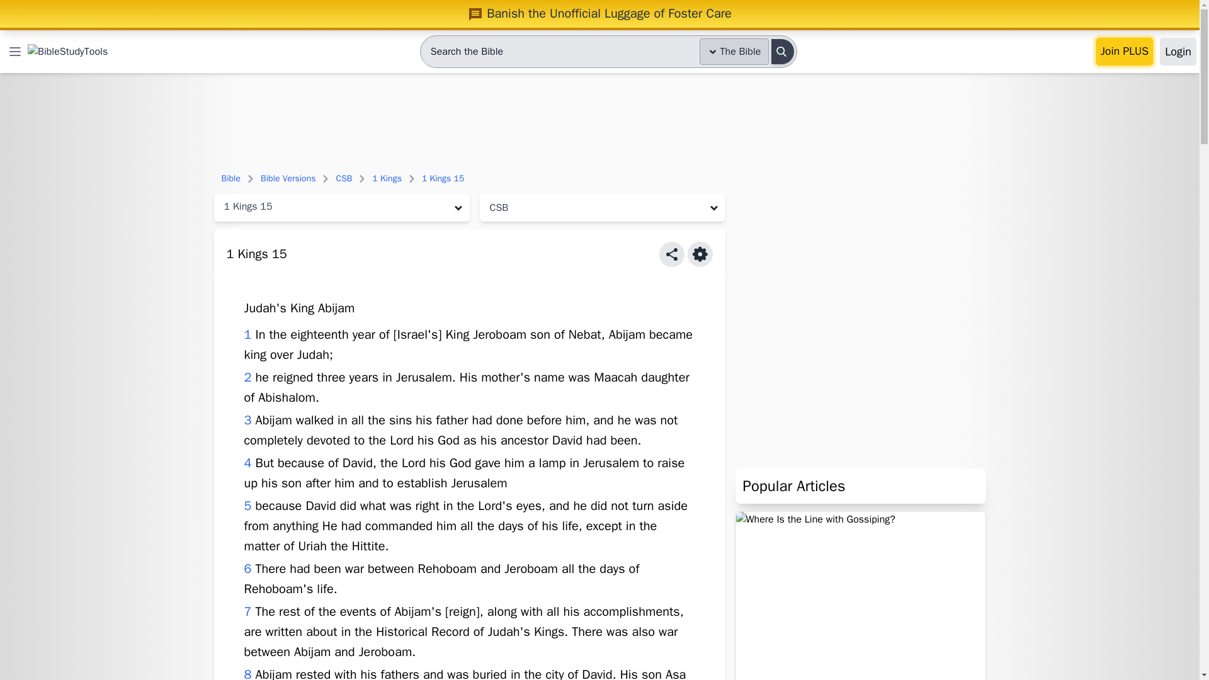 The image size is (1209, 680). I want to click on The Bible, so click(734, 51).